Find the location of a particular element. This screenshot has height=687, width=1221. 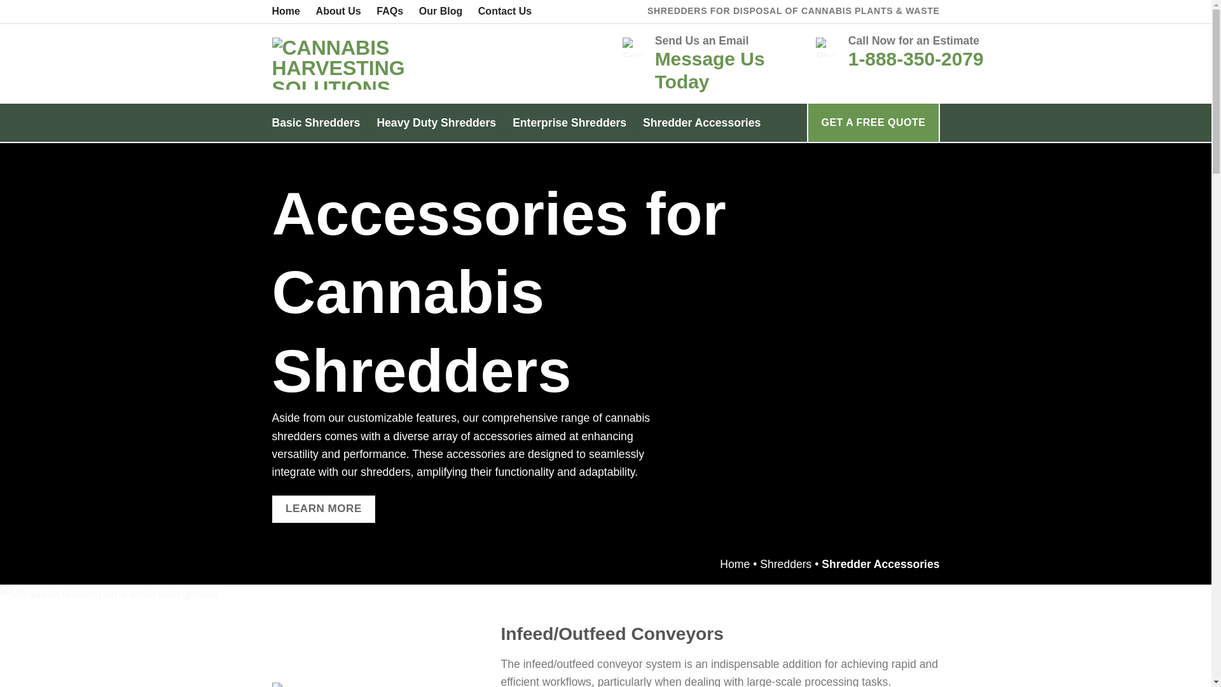

Basic Shredders is located at coordinates (316, 122).